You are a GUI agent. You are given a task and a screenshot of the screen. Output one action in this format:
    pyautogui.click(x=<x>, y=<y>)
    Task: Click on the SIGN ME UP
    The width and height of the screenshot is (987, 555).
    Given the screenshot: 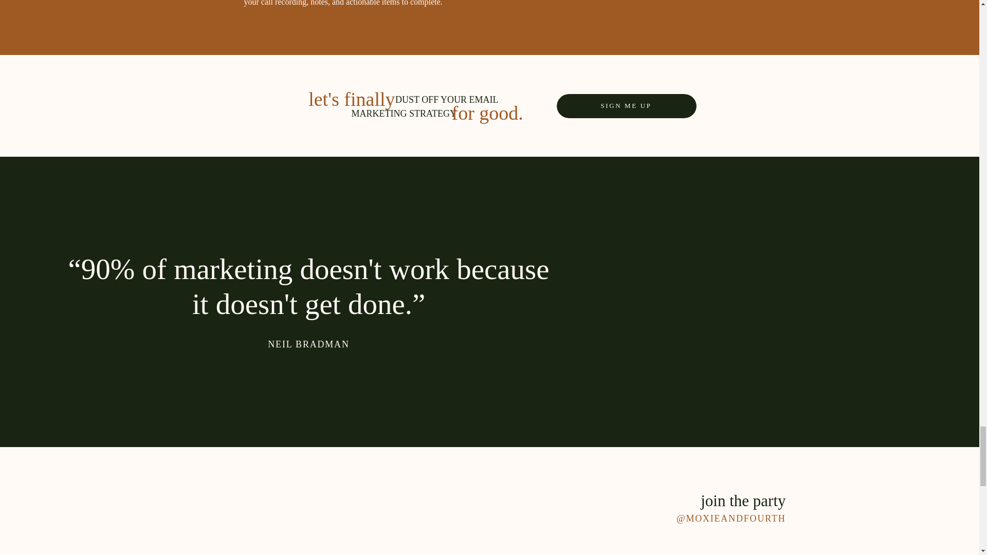 What is the action you would take?
    pyautogui.click(x=626, y=109)
    